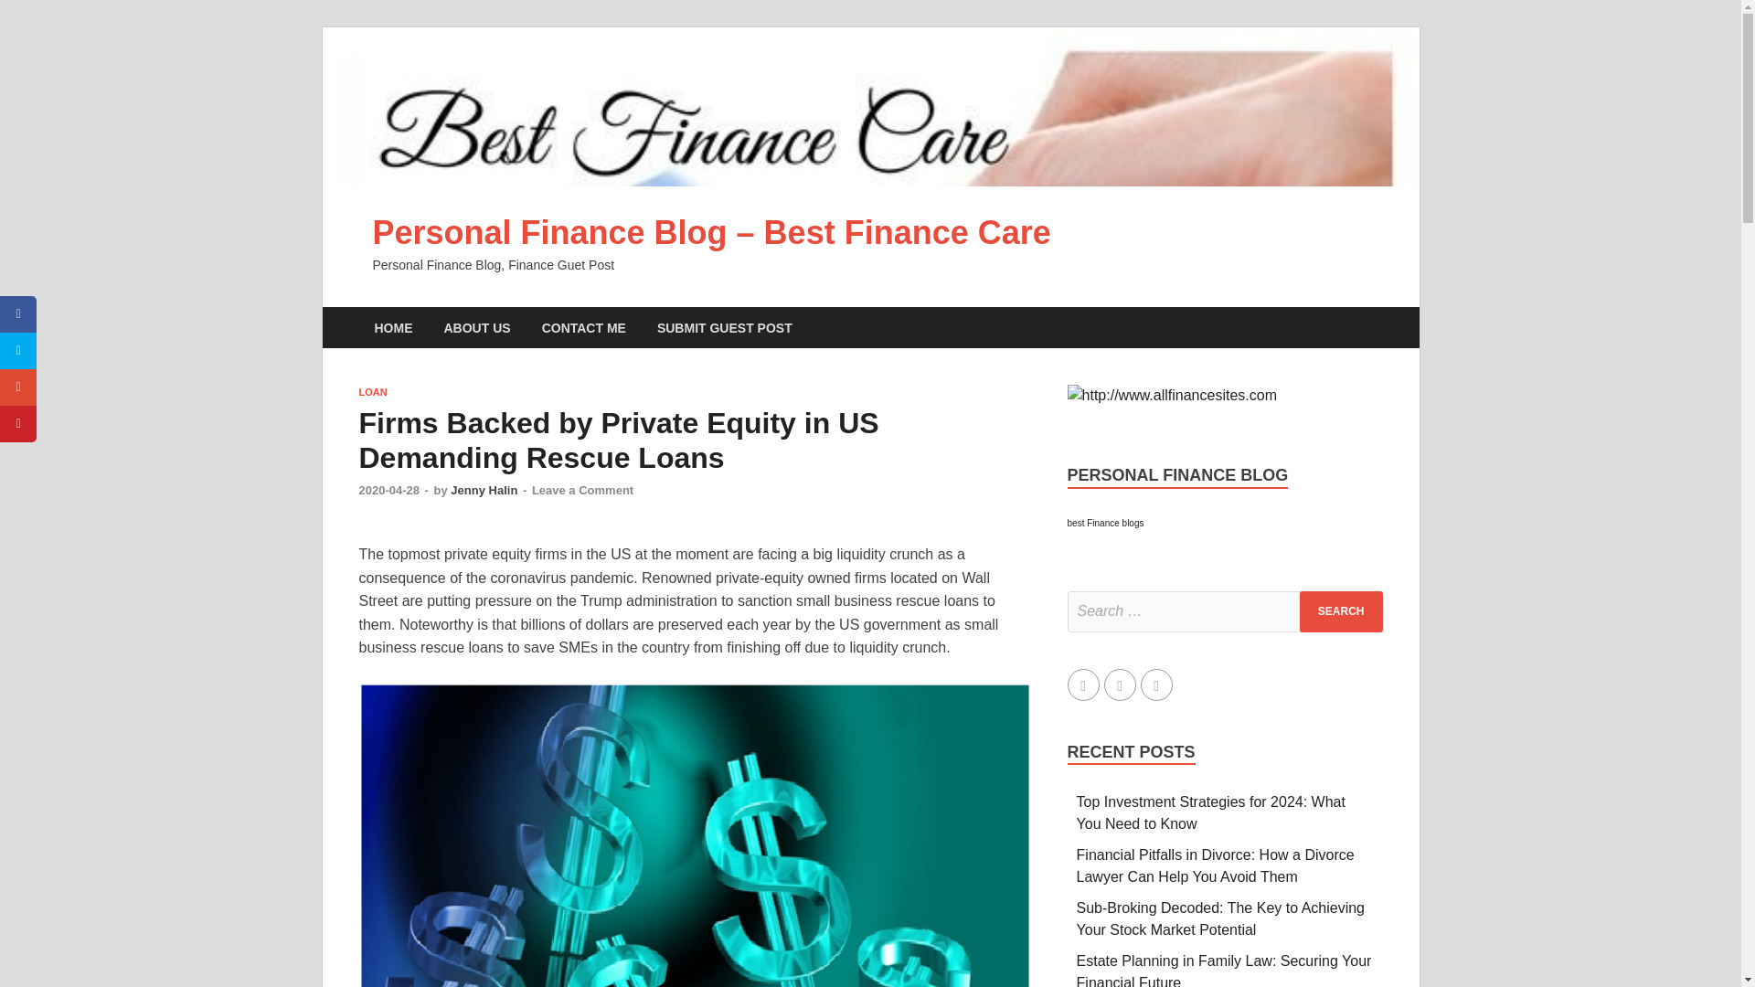  Describe the element at coordinates (484, 490) in the screenshot. I see `Jenny Halin` at that location.